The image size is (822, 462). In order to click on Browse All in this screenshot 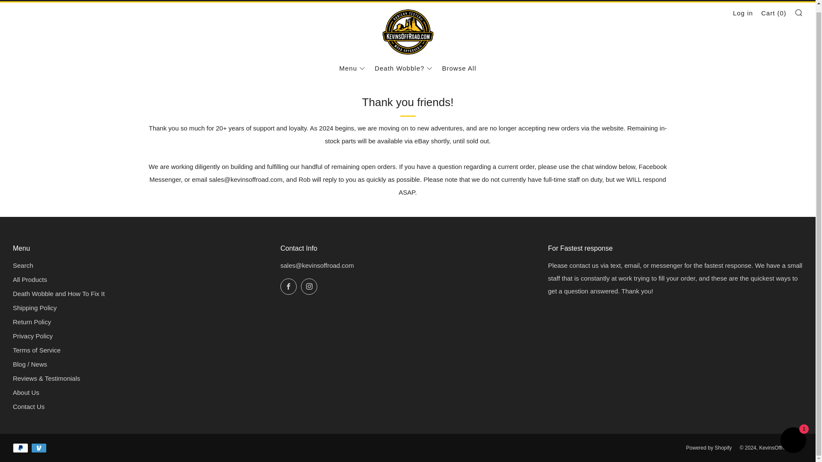, I will do `click(459, 68)`.